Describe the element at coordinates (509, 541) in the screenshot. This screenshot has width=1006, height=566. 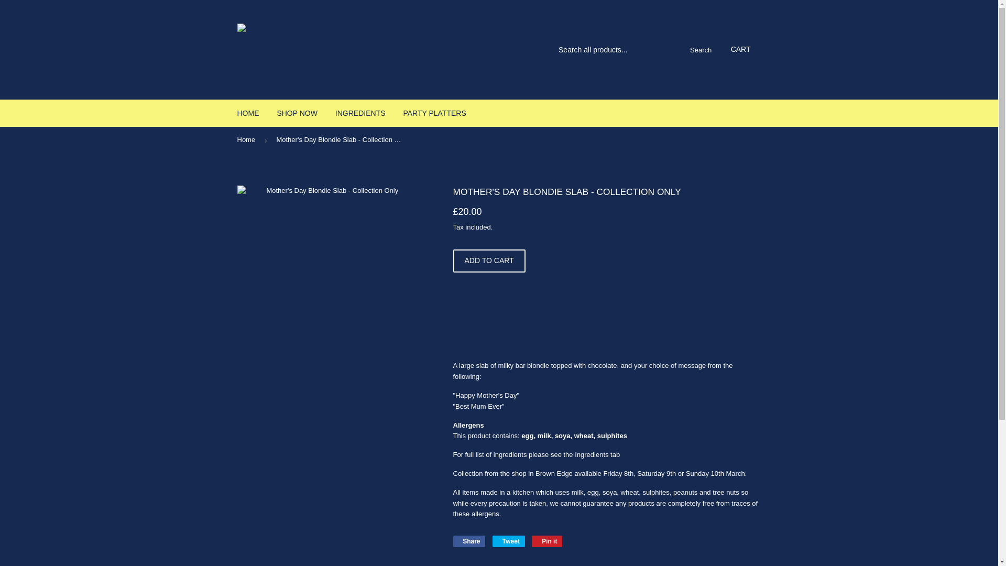
I see `Back to the frontpage` at that location.